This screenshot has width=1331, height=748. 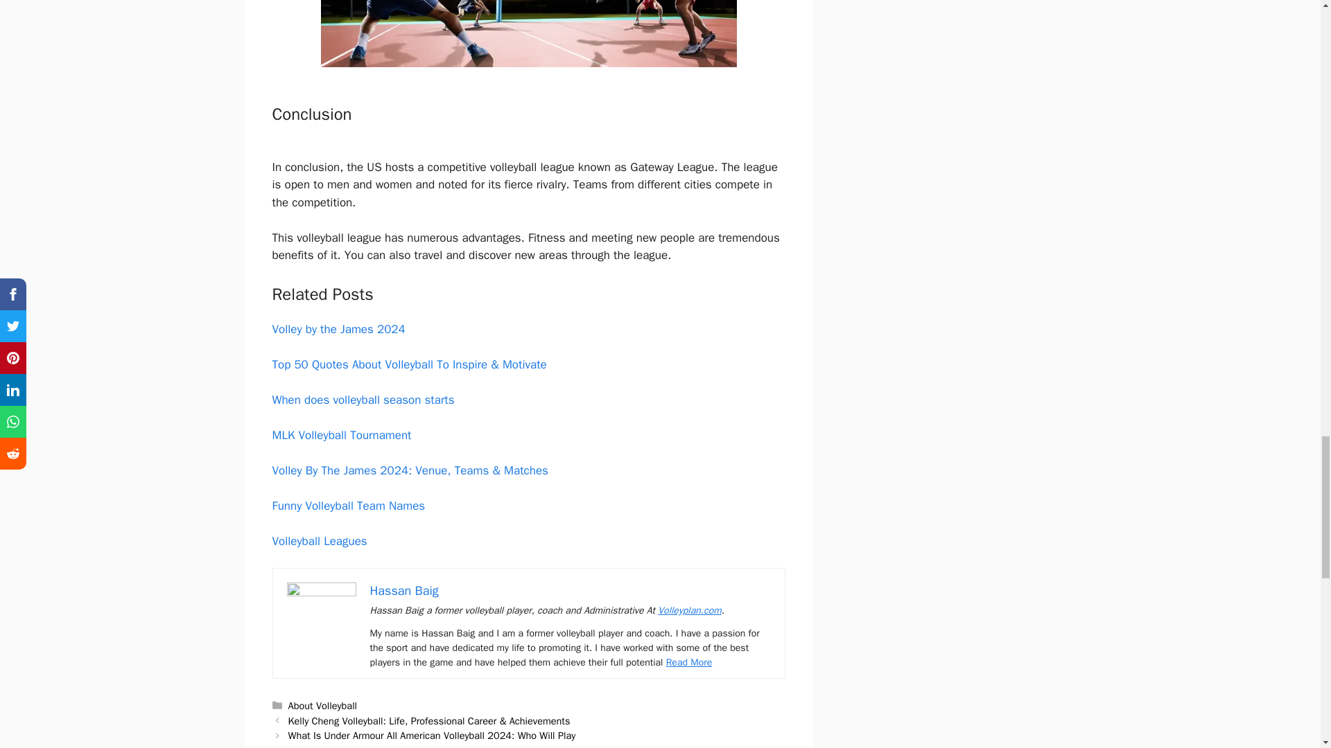 What do you see at coordinates (689, 609) in the screenshot?
I see `Volleyplan.com` at bounding box center [689, 609].